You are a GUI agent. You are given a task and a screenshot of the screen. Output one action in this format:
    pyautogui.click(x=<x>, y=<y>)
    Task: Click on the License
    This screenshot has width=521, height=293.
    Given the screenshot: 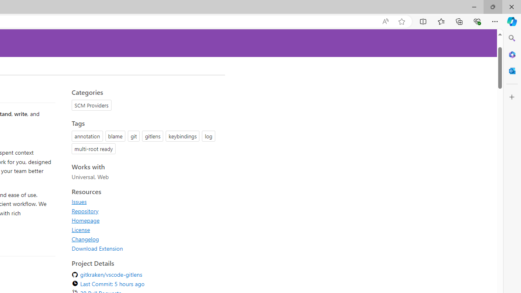 What is the action you would take?
    pyautogui.click(x=146, y=230)
    